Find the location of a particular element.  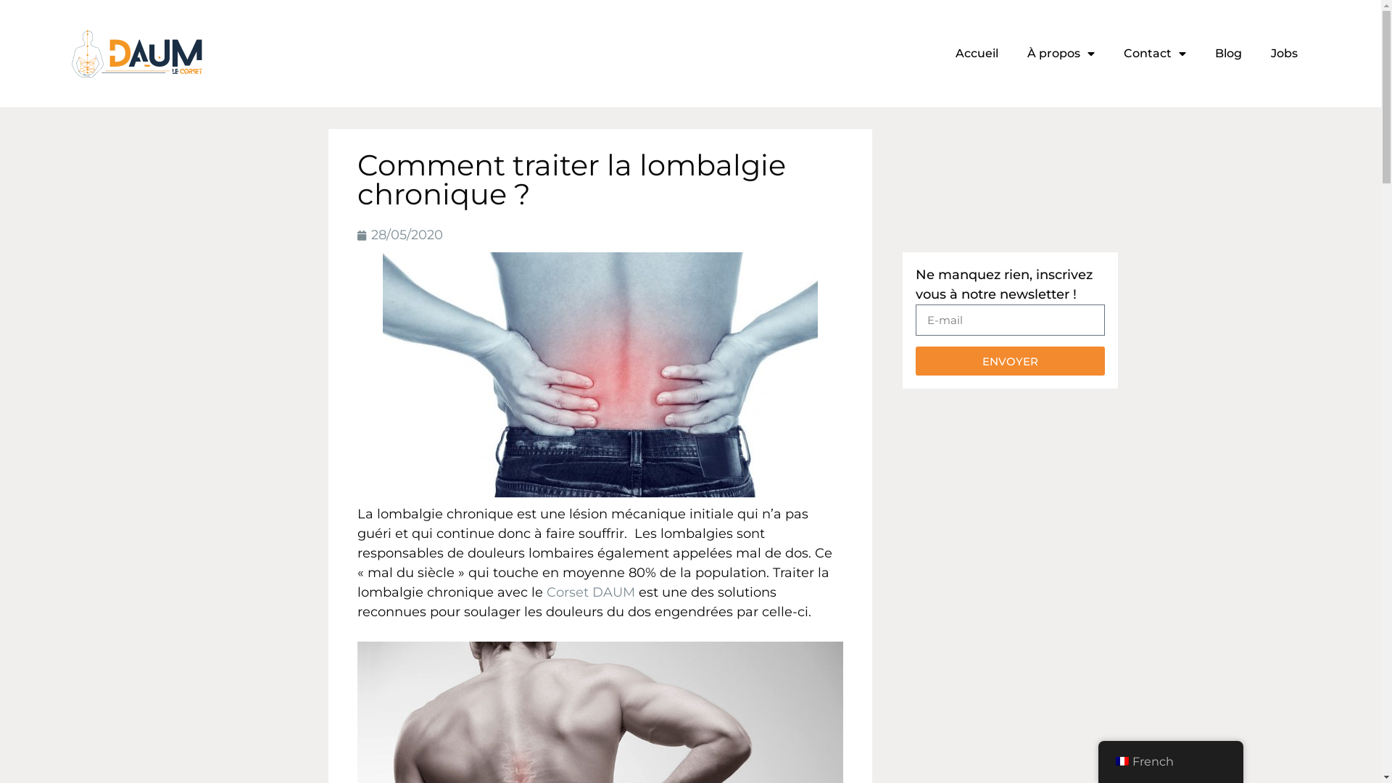

French is located at coordinates (1122, 761).